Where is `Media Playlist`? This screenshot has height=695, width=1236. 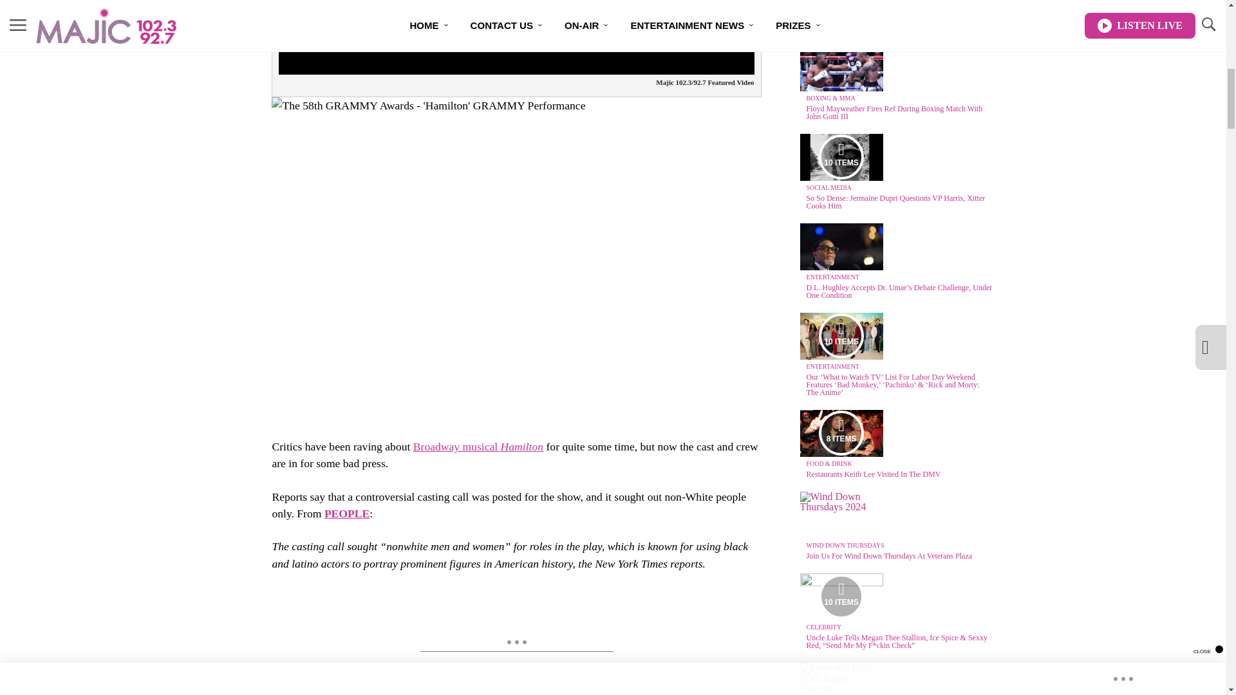 Media Playlist is located at coordinates (841, 433).